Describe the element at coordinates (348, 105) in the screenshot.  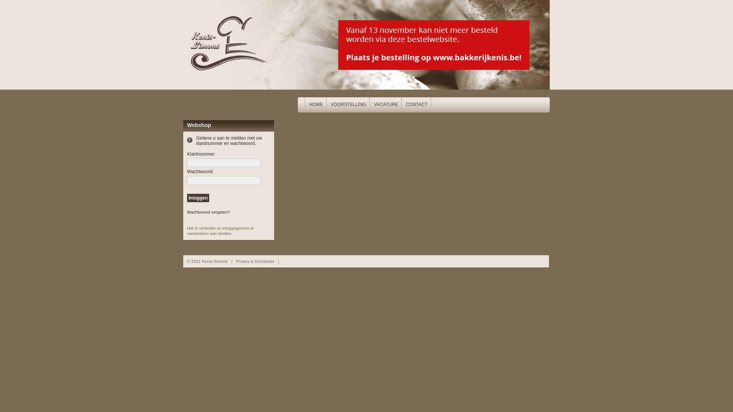
I see `VOORSTELLING` at that location.